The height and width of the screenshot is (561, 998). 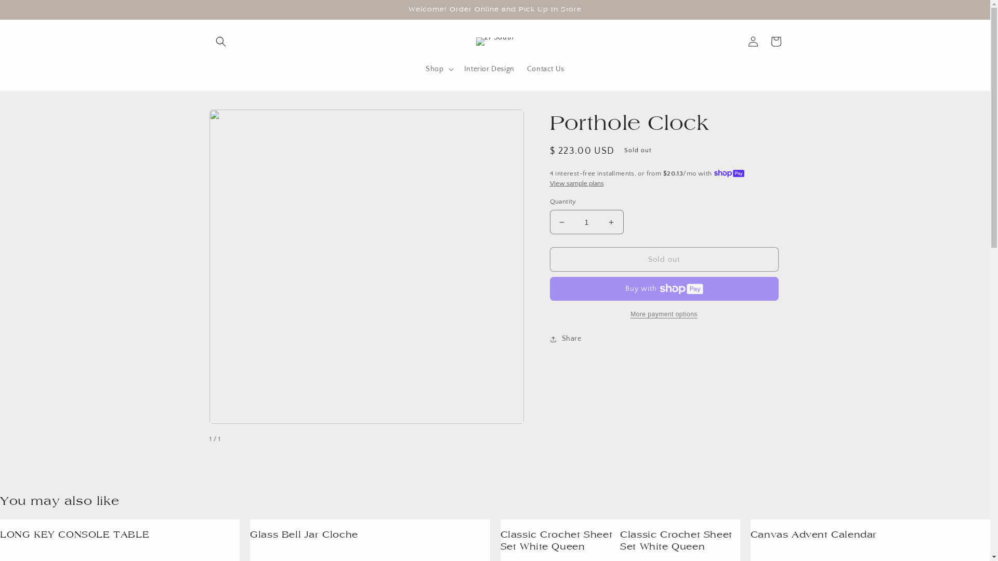 What do you see at coordinates (664, 314) in the screenshot?
I see `More payment options` at bounding box center [664, 314].